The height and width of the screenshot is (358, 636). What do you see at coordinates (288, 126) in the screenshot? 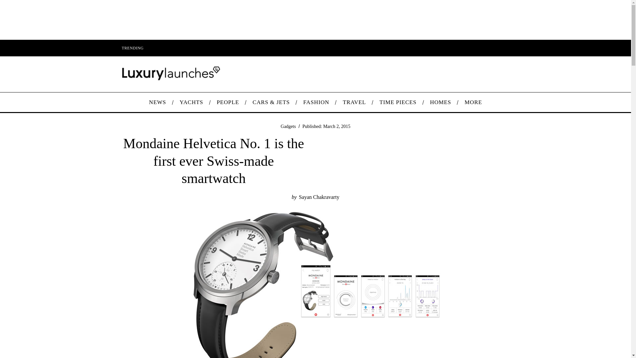
I see `Gadgets` at bounding box center [288, 126].